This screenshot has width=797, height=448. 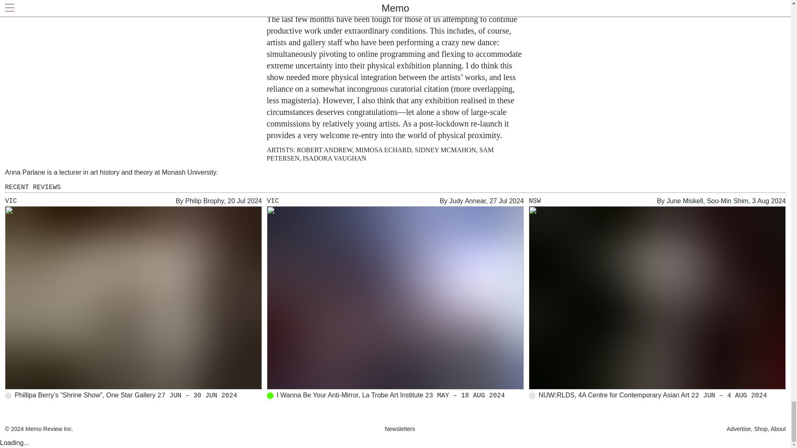 I want to click on  About, so click(x=777, y=429).